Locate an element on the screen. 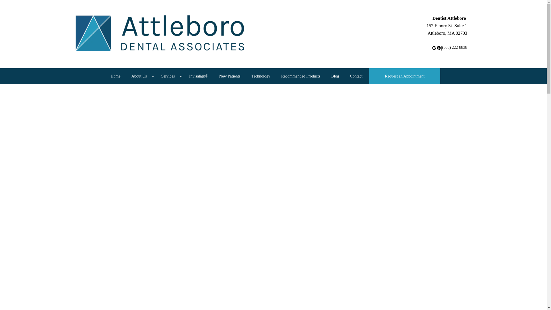 This screenshot has width=551, height=310. Home is located at coordinates (447, 29).